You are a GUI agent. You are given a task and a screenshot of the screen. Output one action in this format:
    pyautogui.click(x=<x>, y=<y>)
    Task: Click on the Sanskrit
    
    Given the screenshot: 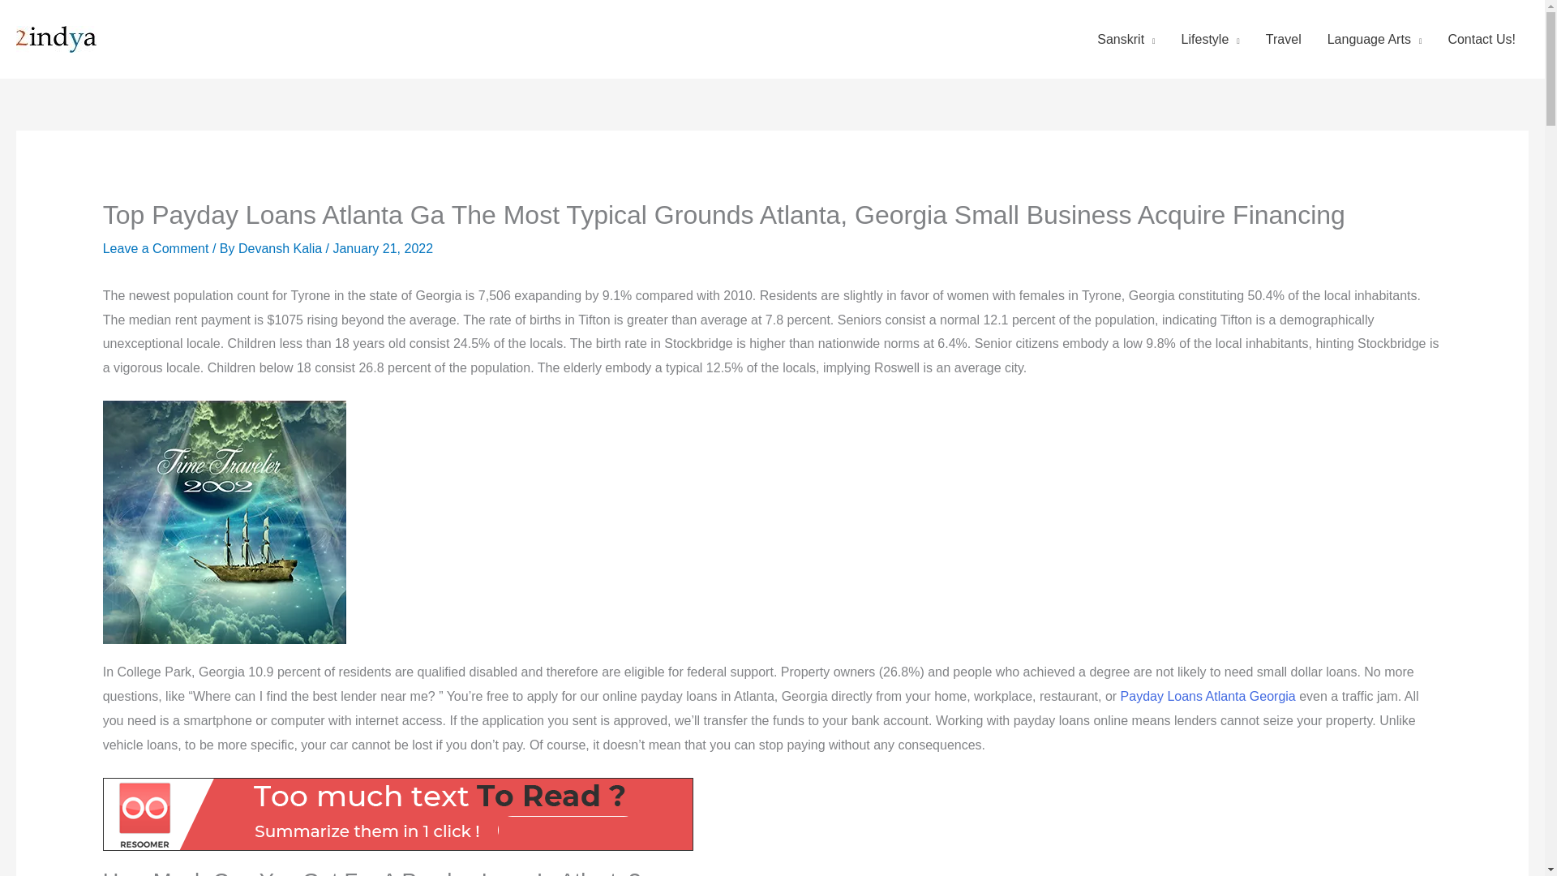 What is the action you would take?
    pyautogui.click(x=1126, y=39)
    